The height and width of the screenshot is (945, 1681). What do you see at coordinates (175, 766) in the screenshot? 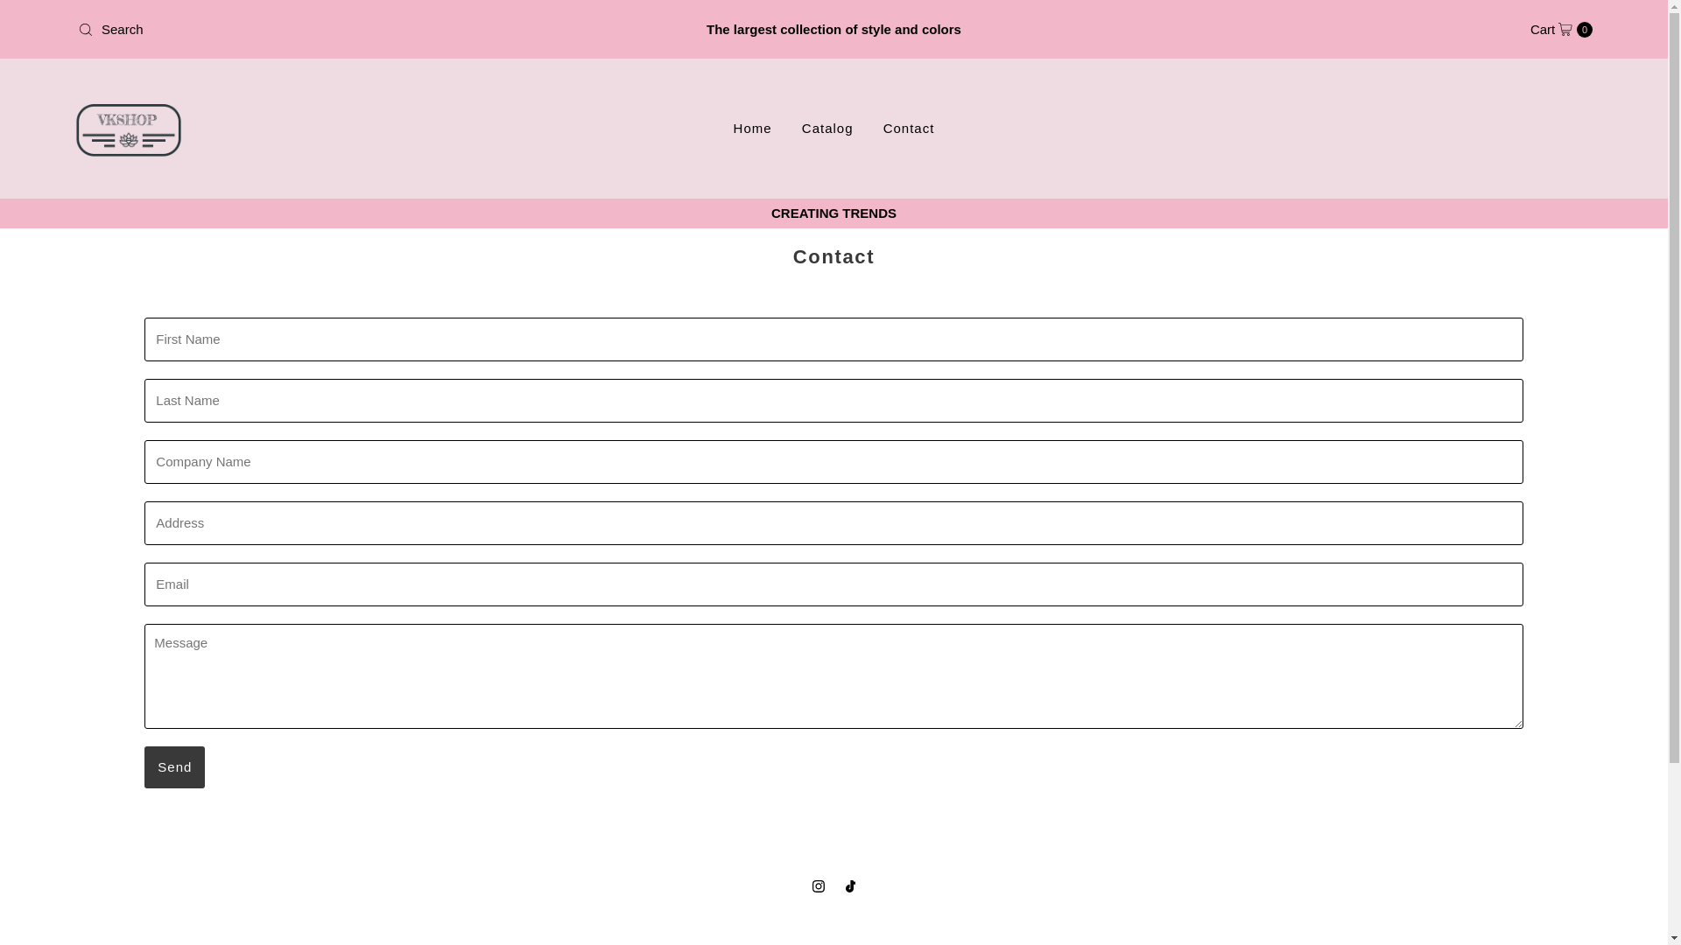
I see `Send` at bounding box center [175, 766].